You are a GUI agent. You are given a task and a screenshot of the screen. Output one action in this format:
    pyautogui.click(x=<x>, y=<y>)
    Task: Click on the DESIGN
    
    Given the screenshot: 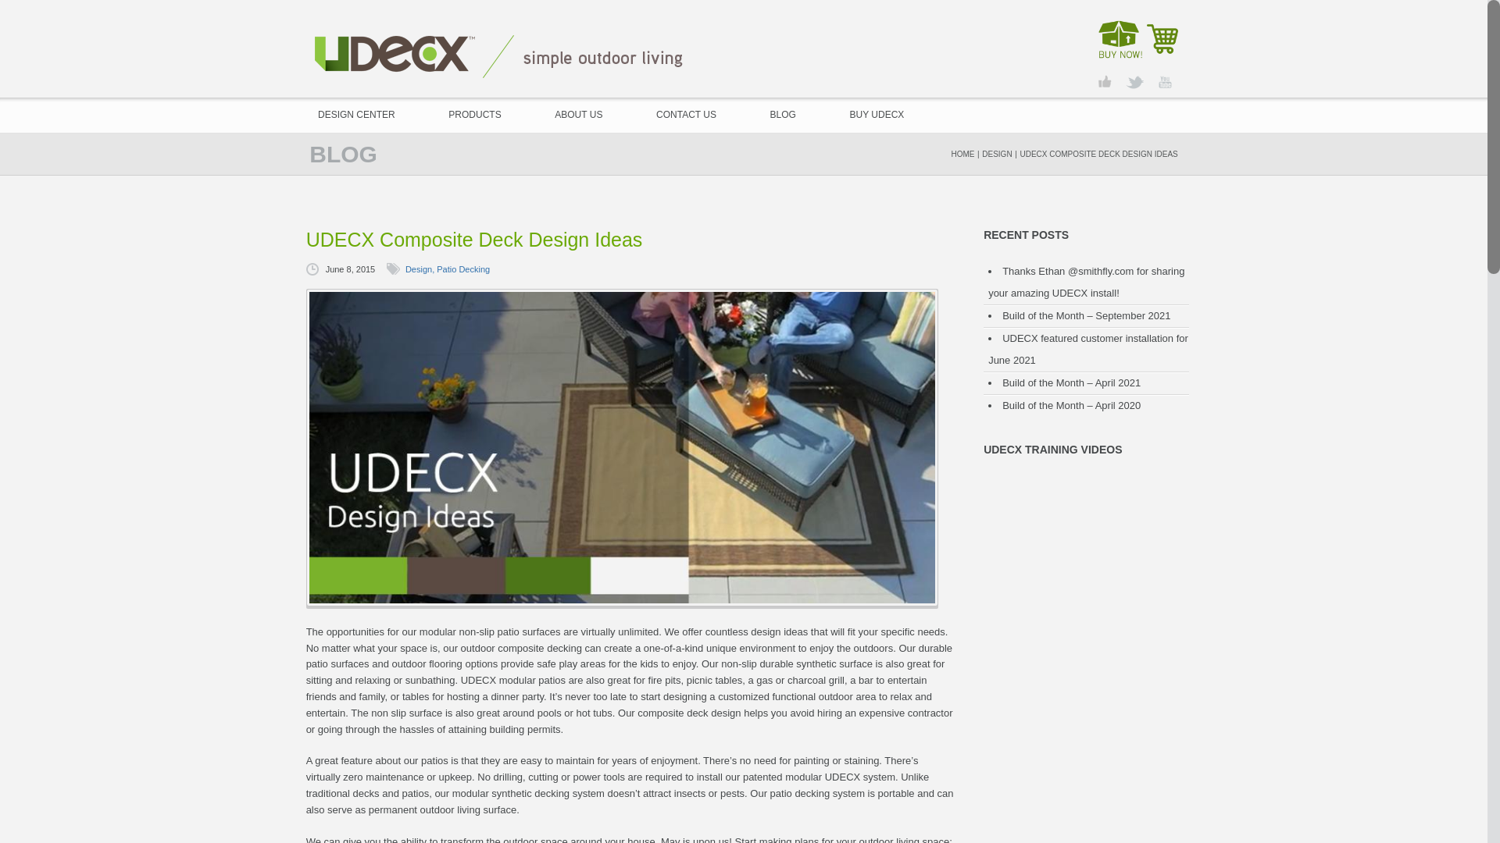 What is the action you would take?
    pyautogui.click(x=997, y=155)
    